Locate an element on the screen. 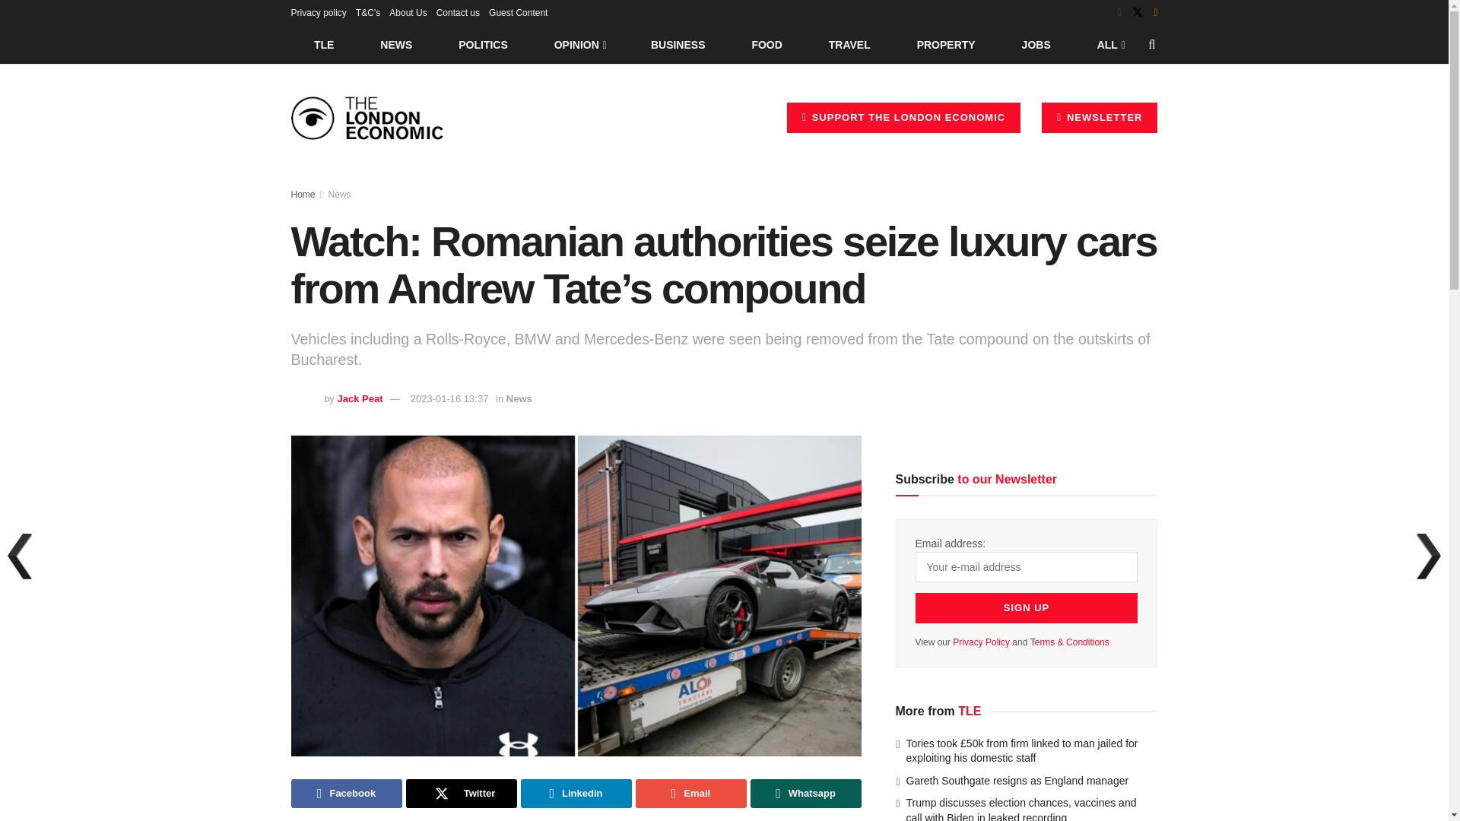 The height and width of the screenshot is (821, 1460). FOOD is located at coordinates (766, 44).